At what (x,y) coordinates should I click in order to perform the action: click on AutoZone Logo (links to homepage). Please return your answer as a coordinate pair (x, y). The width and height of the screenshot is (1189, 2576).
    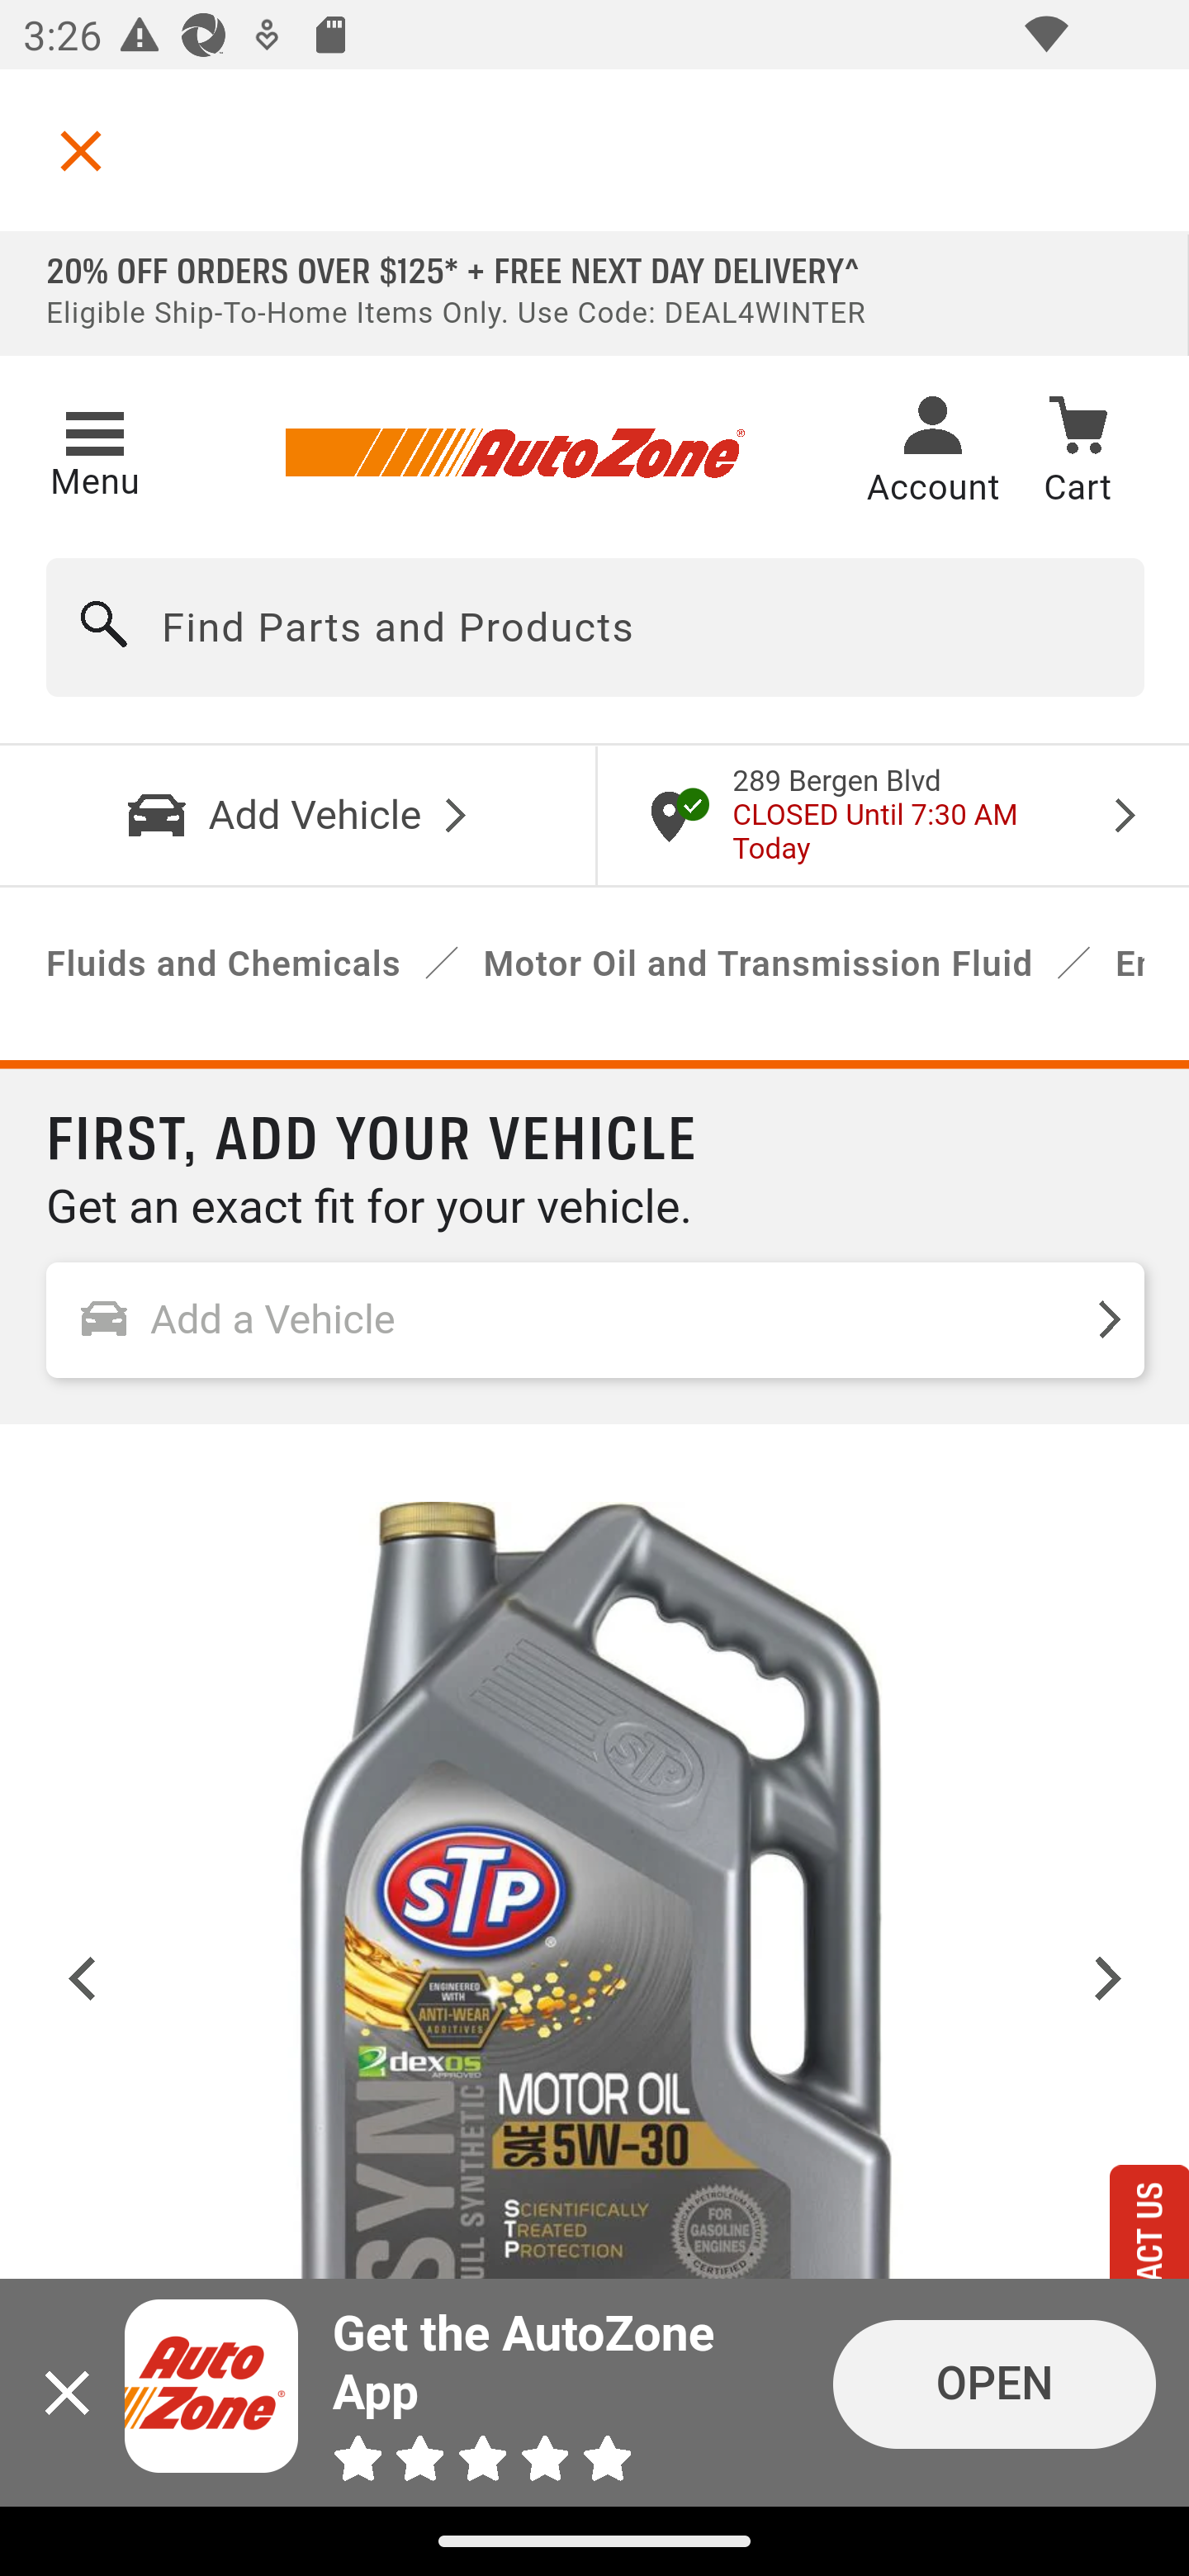
    Looking at the image, I should click on (514, 454).